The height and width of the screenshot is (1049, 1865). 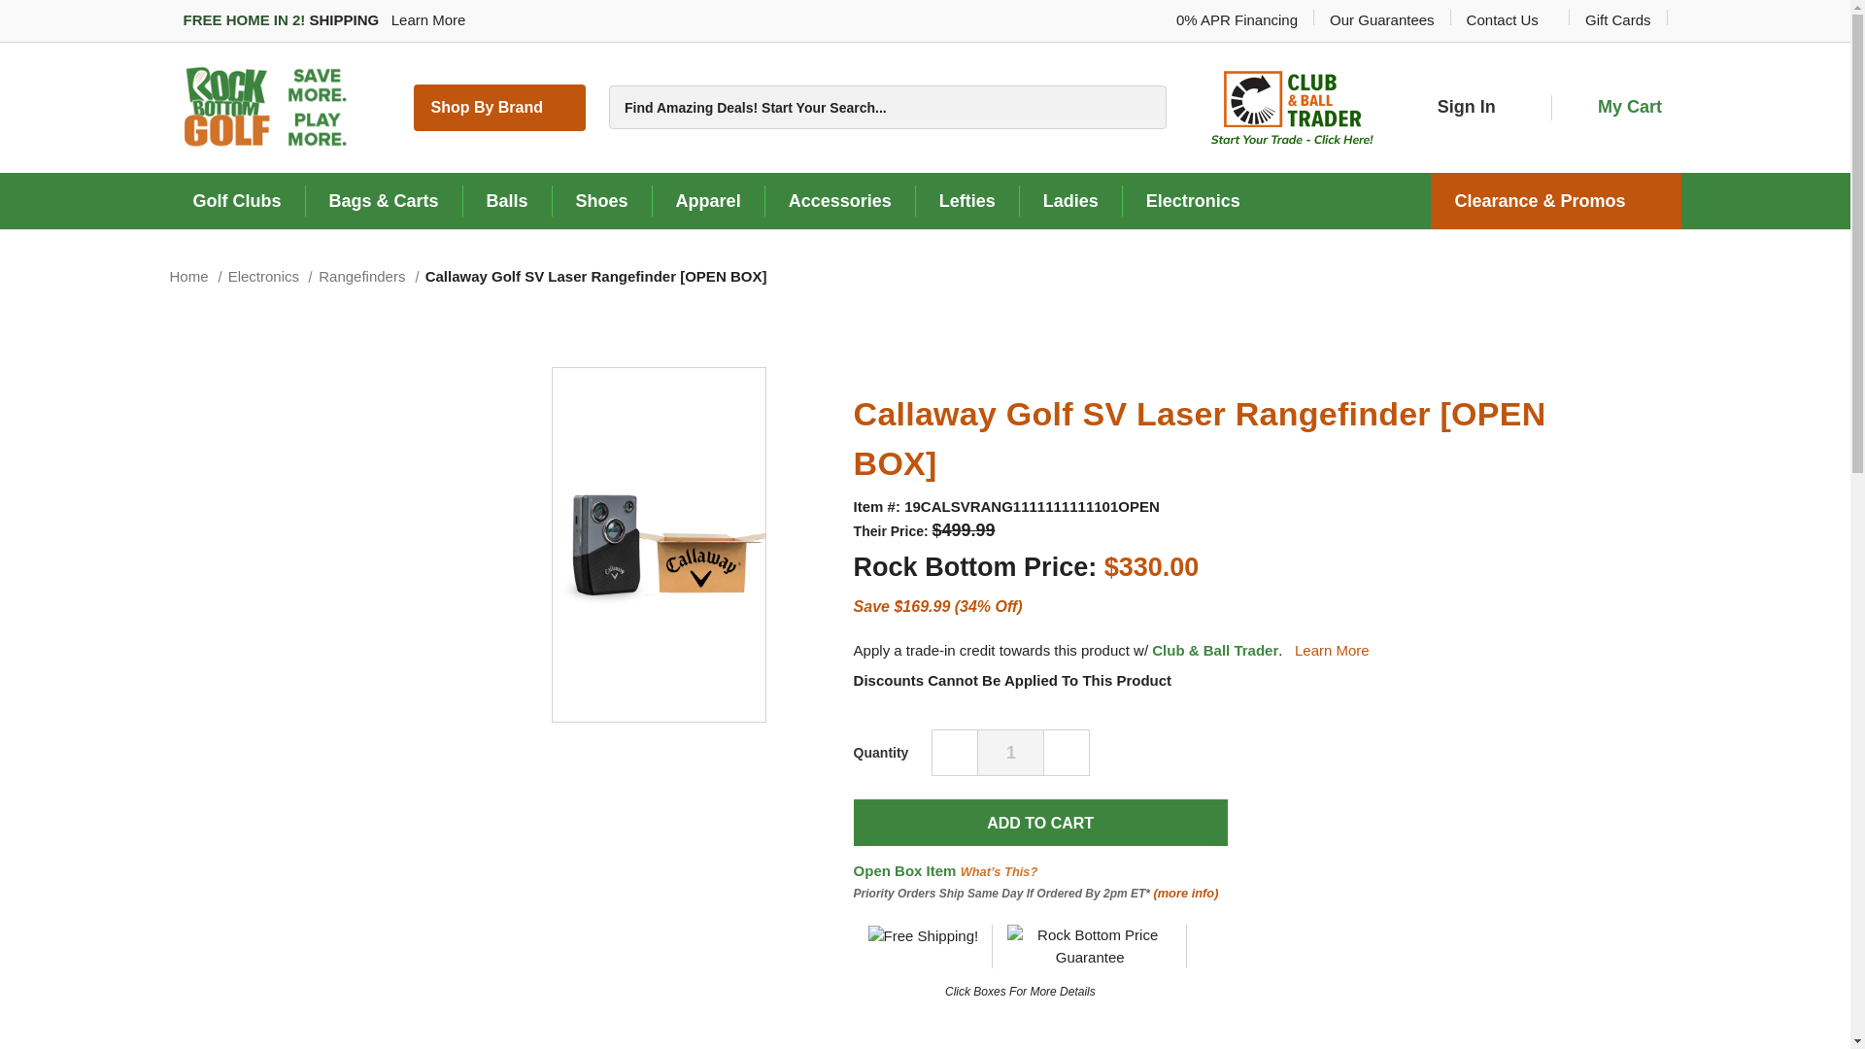 What do you see at coordinates (1040, 822) in the screenshot?
I see `Add to Cart` at bounding box center [1040, 822].